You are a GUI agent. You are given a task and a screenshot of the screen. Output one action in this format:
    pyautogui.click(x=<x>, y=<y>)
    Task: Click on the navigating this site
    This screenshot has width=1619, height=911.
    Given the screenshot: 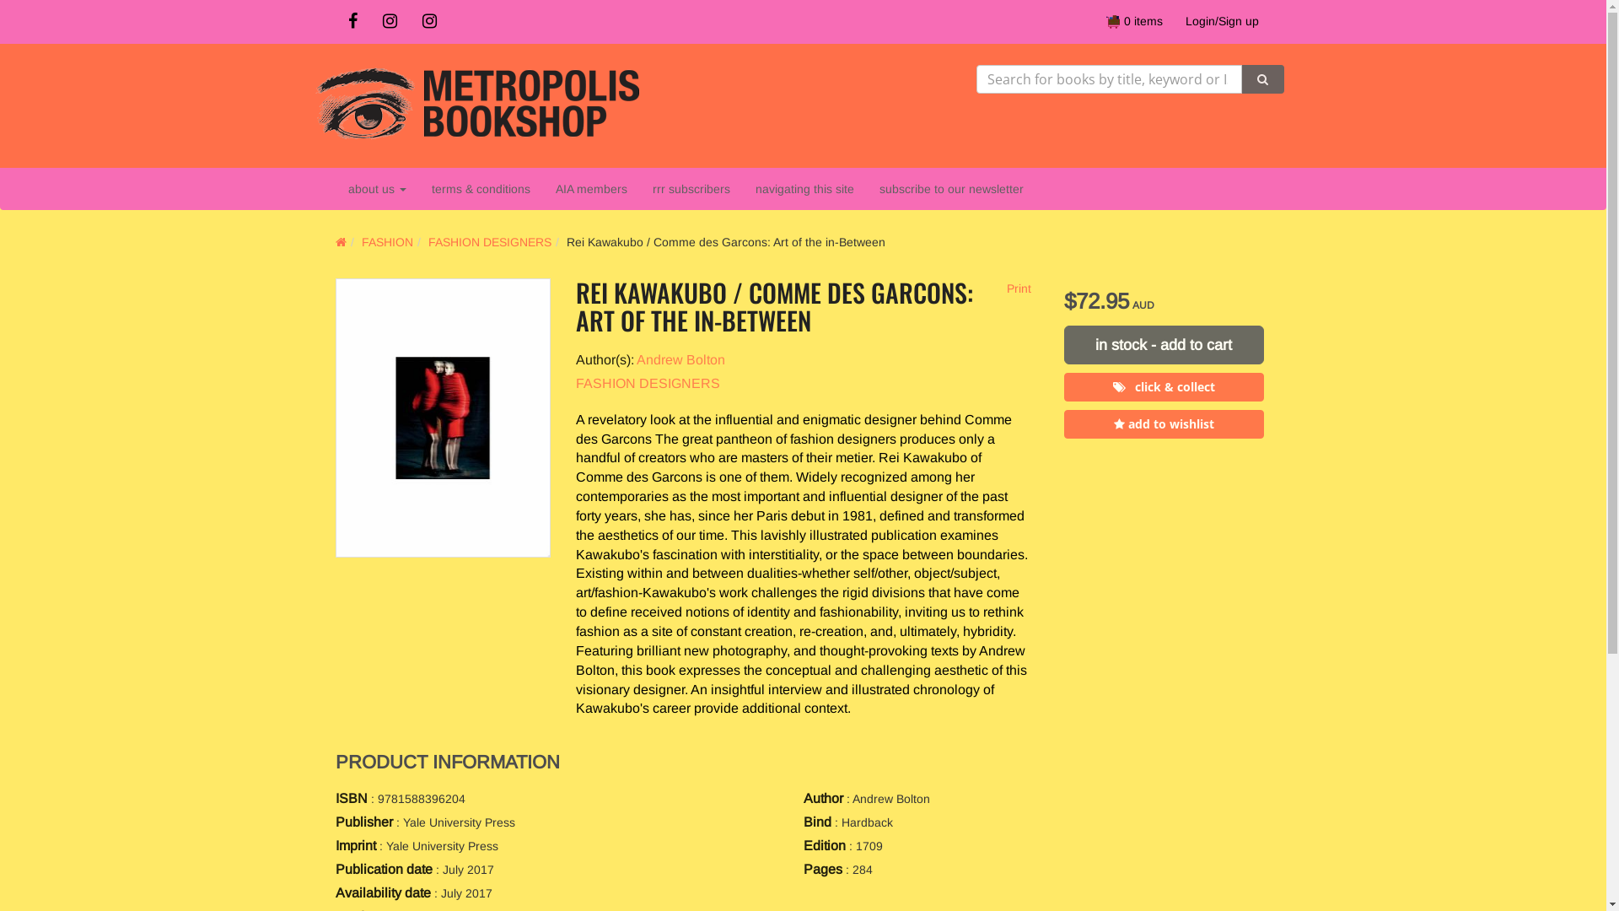 What is the action you would take?
    pyautogui.click(x=804, y=189)
    